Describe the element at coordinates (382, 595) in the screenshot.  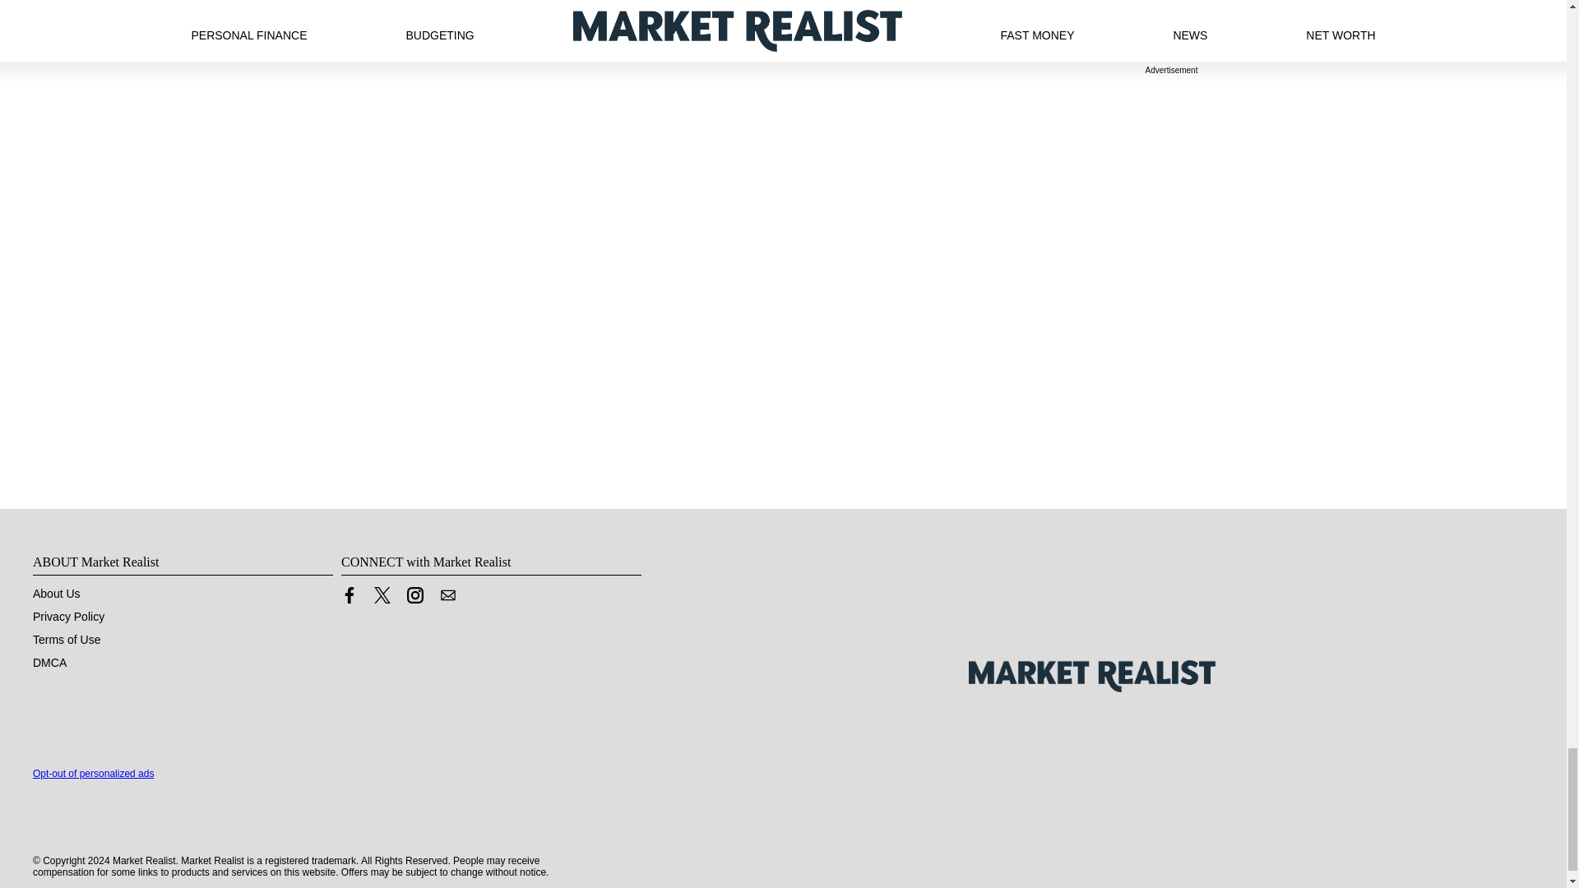
I see `Link to X` at that location.